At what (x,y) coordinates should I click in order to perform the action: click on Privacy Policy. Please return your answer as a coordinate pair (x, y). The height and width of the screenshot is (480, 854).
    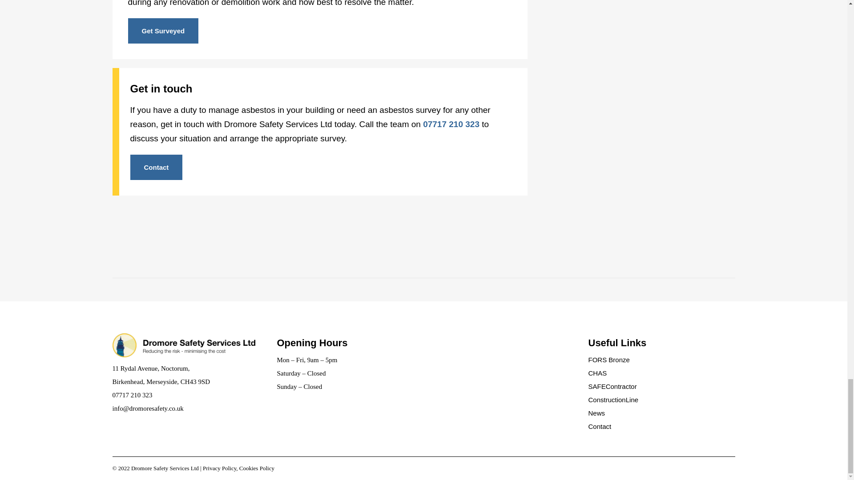
    Looking at the image, I should click on (220, 468).